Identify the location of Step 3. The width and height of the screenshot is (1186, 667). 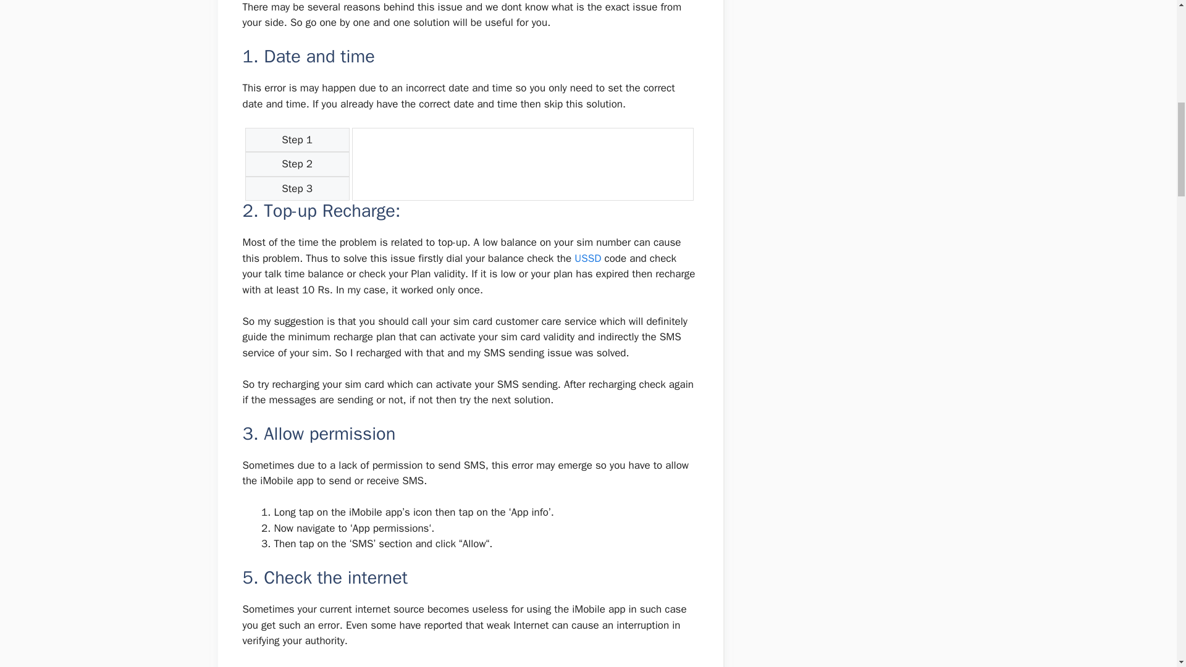
(296, 189).